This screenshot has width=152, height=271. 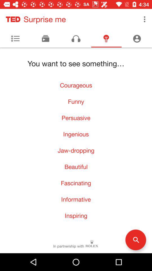 What do you see at coordinates (76, 183) in the screenshot?
I see `flip to fascinating icon` at bounding box center [76, 183].